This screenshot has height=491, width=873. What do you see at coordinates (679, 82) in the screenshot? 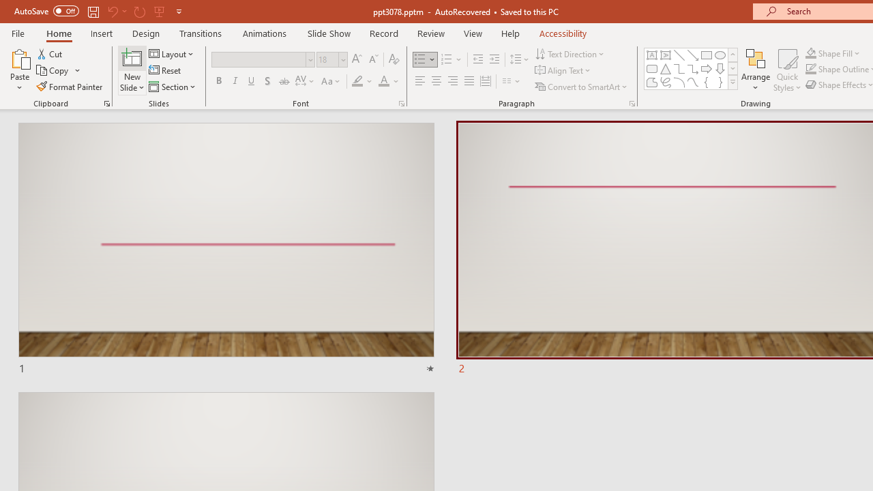
I see `Arc` at bounding box center [679, 82].